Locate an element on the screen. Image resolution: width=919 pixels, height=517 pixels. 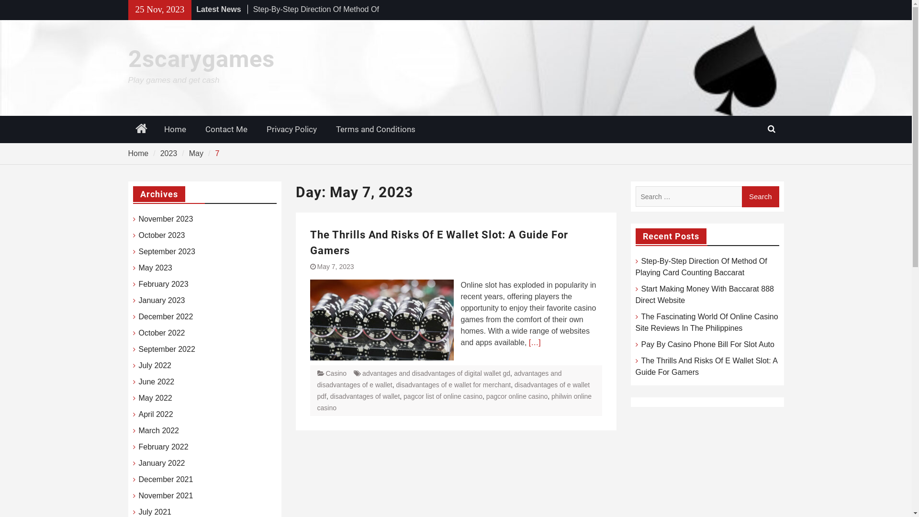
May 7, 2023 is located at coordinates (335, 267).